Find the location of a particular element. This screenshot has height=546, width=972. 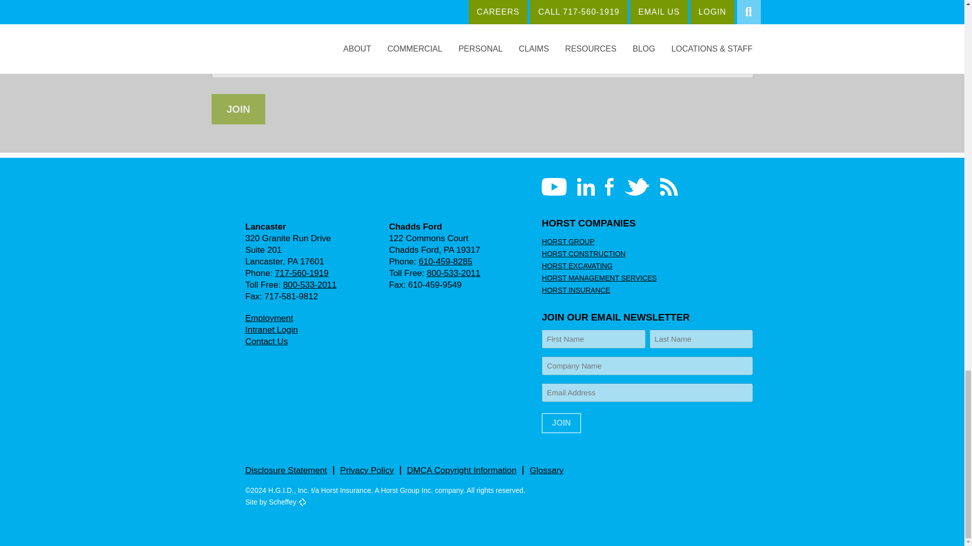

Contact Us is located at coordinates (266, 341).